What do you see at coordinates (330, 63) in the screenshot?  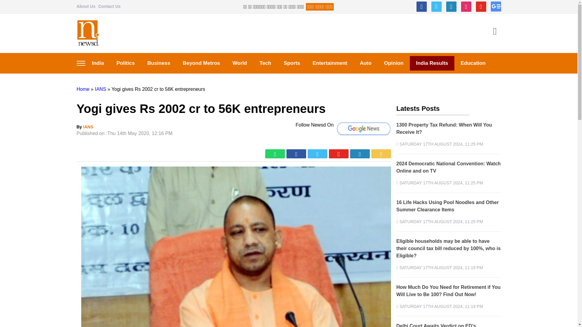 I see `Entertainment` at bounding box center [330, 63].